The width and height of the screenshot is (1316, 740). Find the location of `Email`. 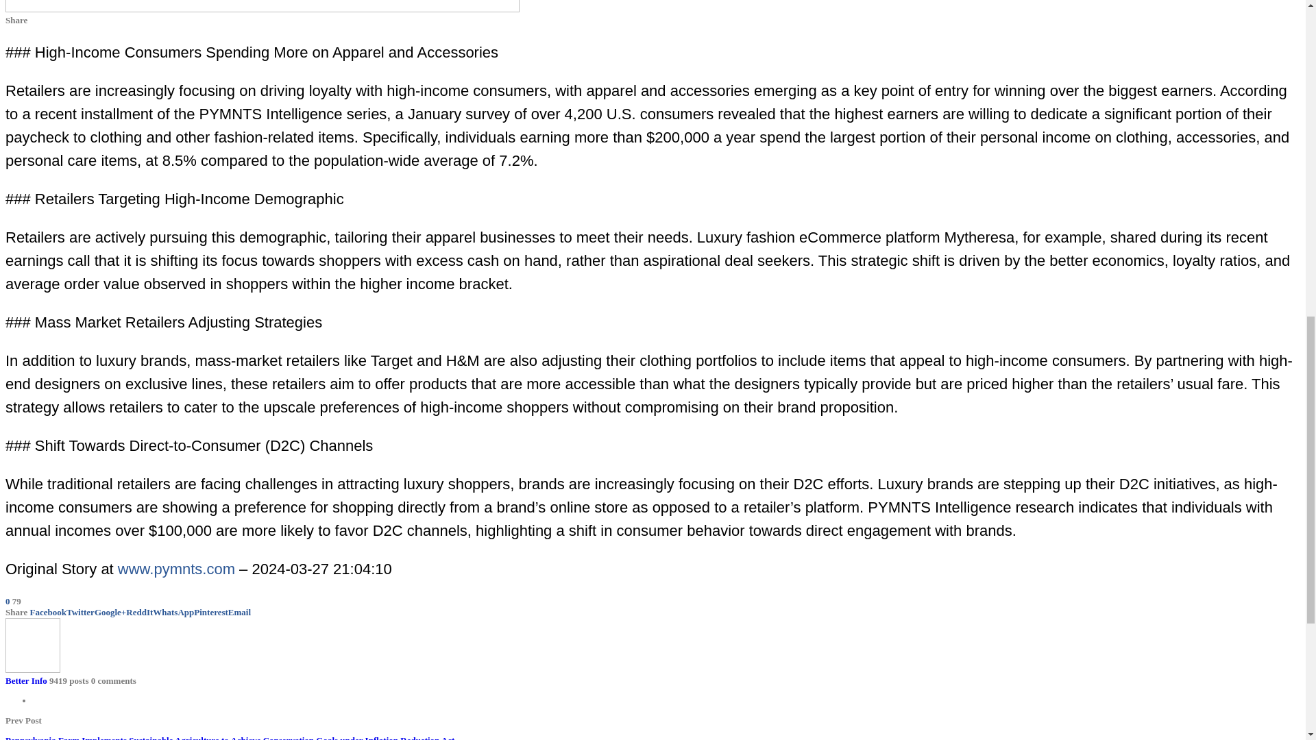

Email is located at coordinates (239, 611).